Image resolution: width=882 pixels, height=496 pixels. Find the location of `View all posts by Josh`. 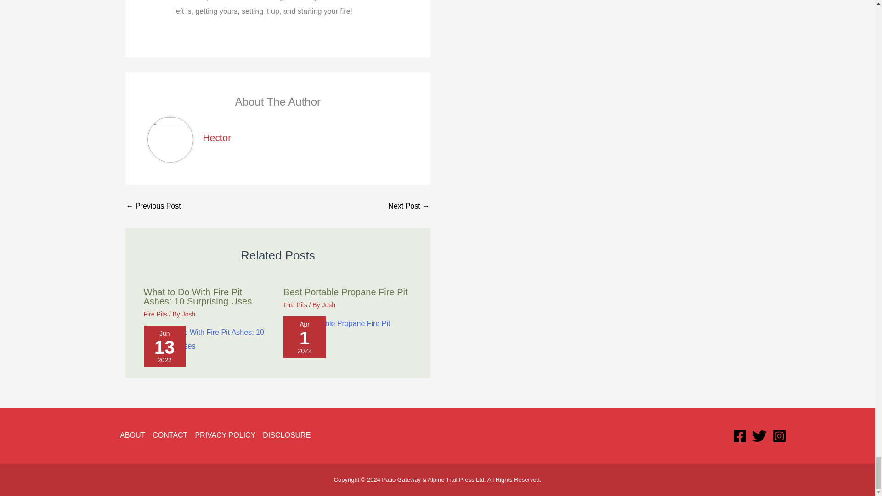

View all posts by Josh is located at coordinates (188, 314).